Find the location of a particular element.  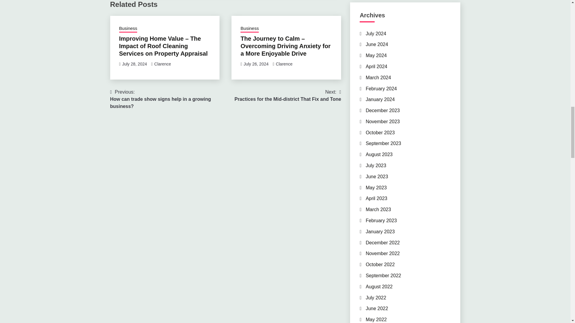

Clarence is located at coordinates (287, 96).